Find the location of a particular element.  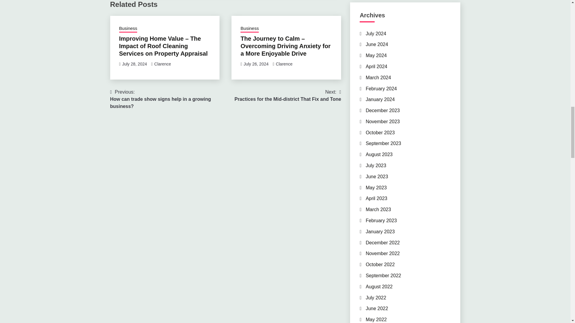

Clarence is located at coordinates (287, 96).